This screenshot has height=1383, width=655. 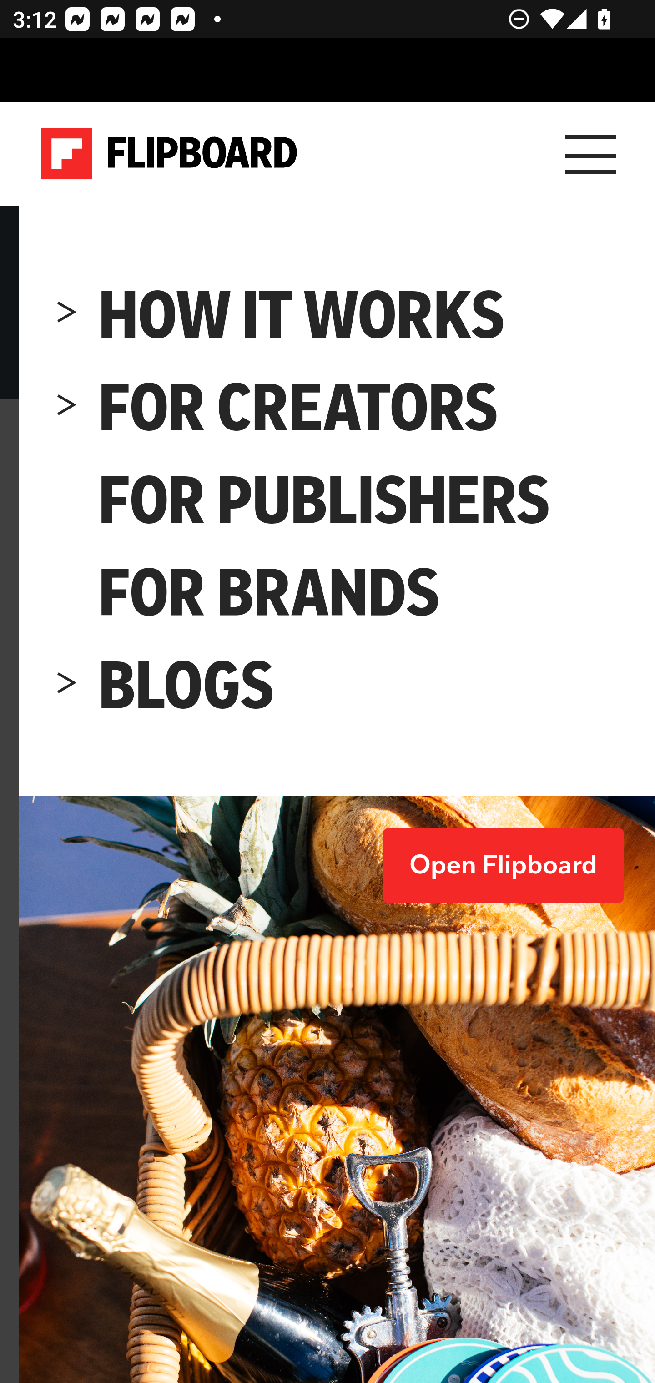 I want to click on , so click(x=67, y=594).